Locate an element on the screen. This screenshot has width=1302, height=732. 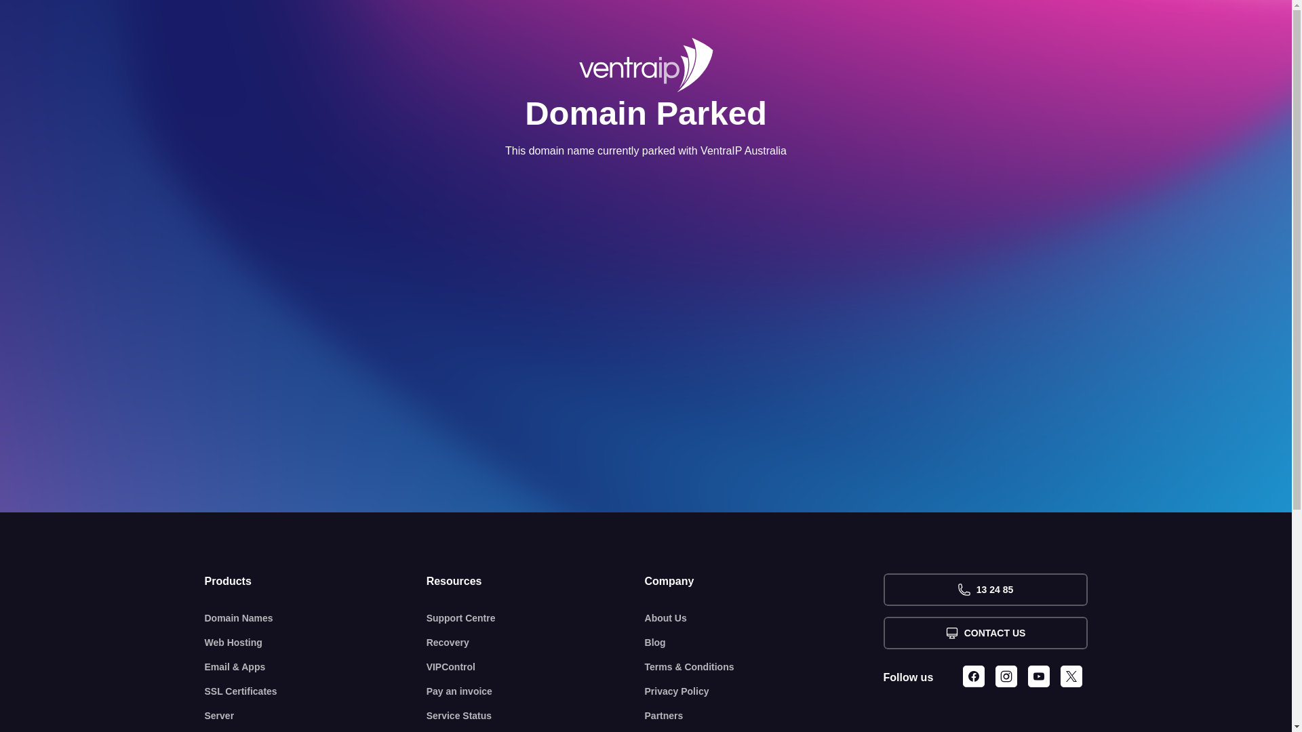
Email & Apps is located at coordinates (316, 667).